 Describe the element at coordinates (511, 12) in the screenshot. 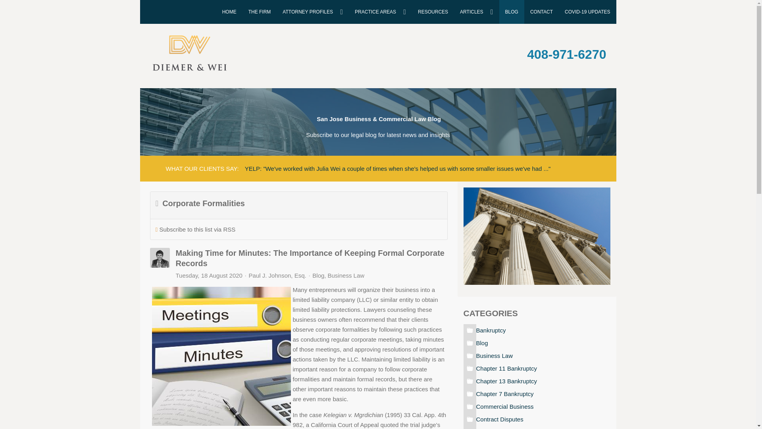

I see `BLOG` at that location.